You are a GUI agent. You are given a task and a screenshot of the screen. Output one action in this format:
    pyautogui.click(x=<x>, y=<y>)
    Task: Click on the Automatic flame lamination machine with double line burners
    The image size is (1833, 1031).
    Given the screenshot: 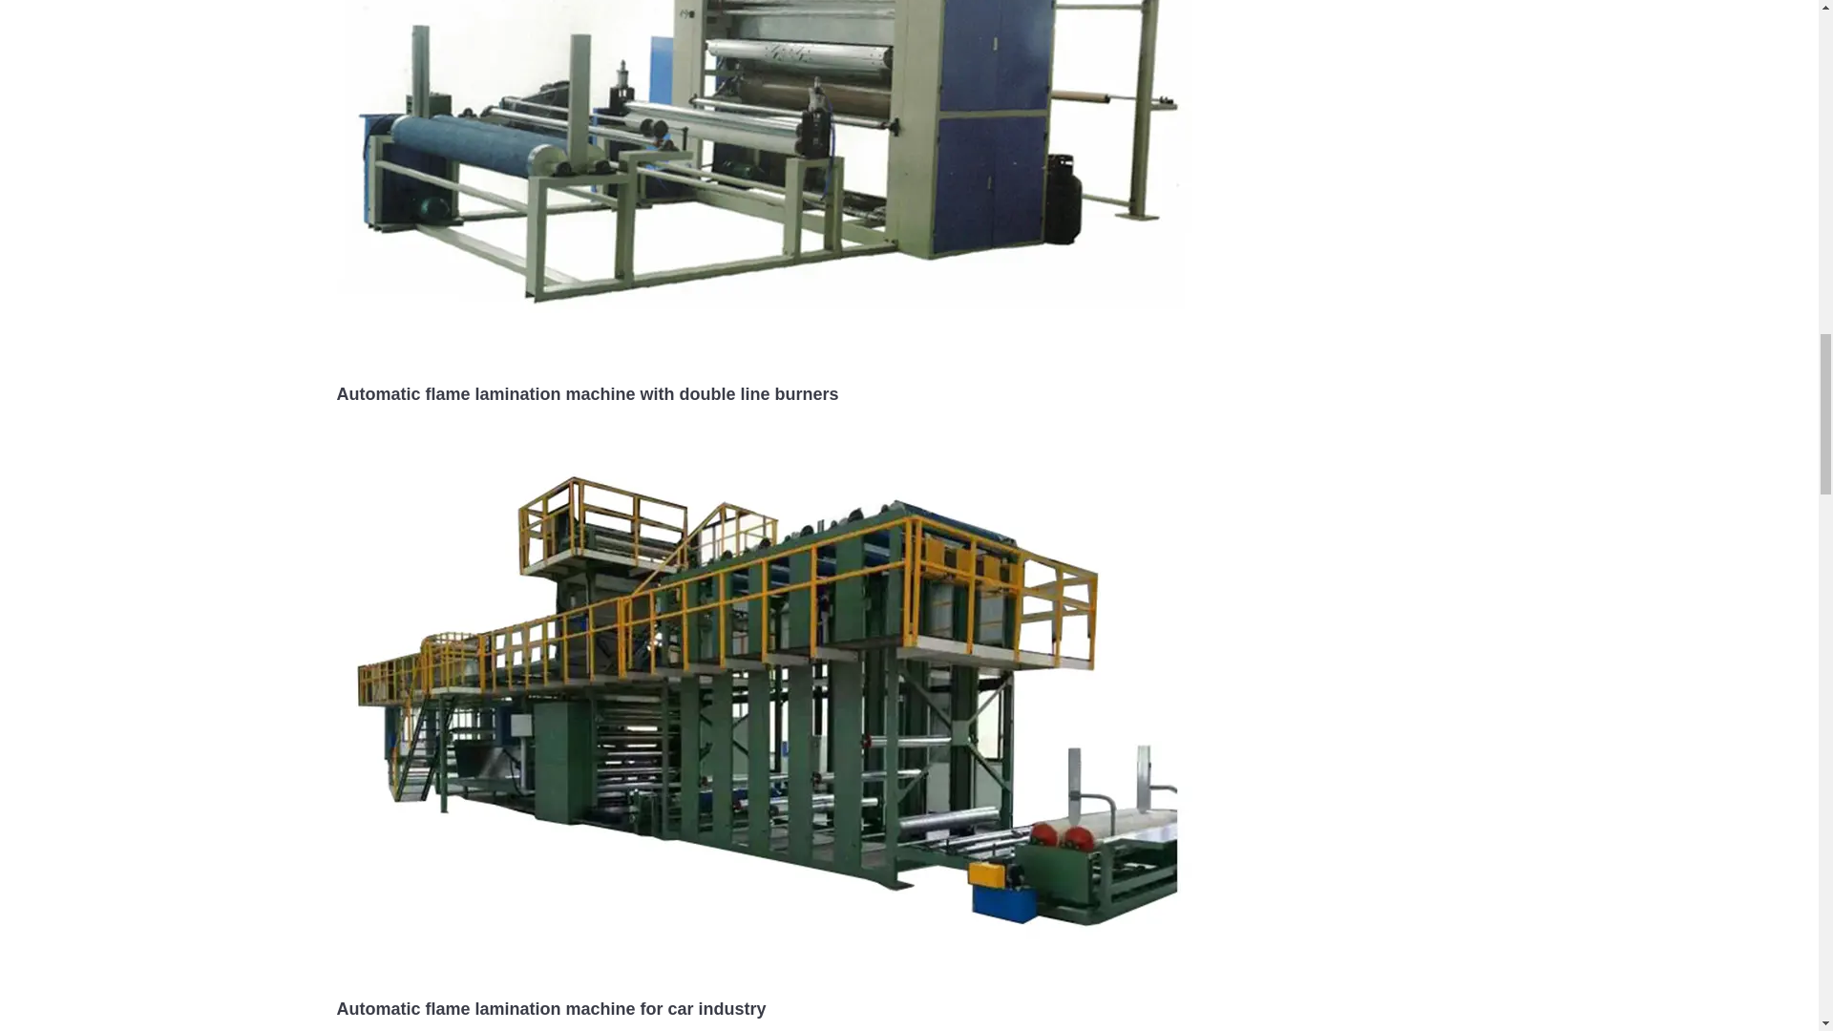 What is the action you would take?
    pyautogui.click(x=586, y=393)
    